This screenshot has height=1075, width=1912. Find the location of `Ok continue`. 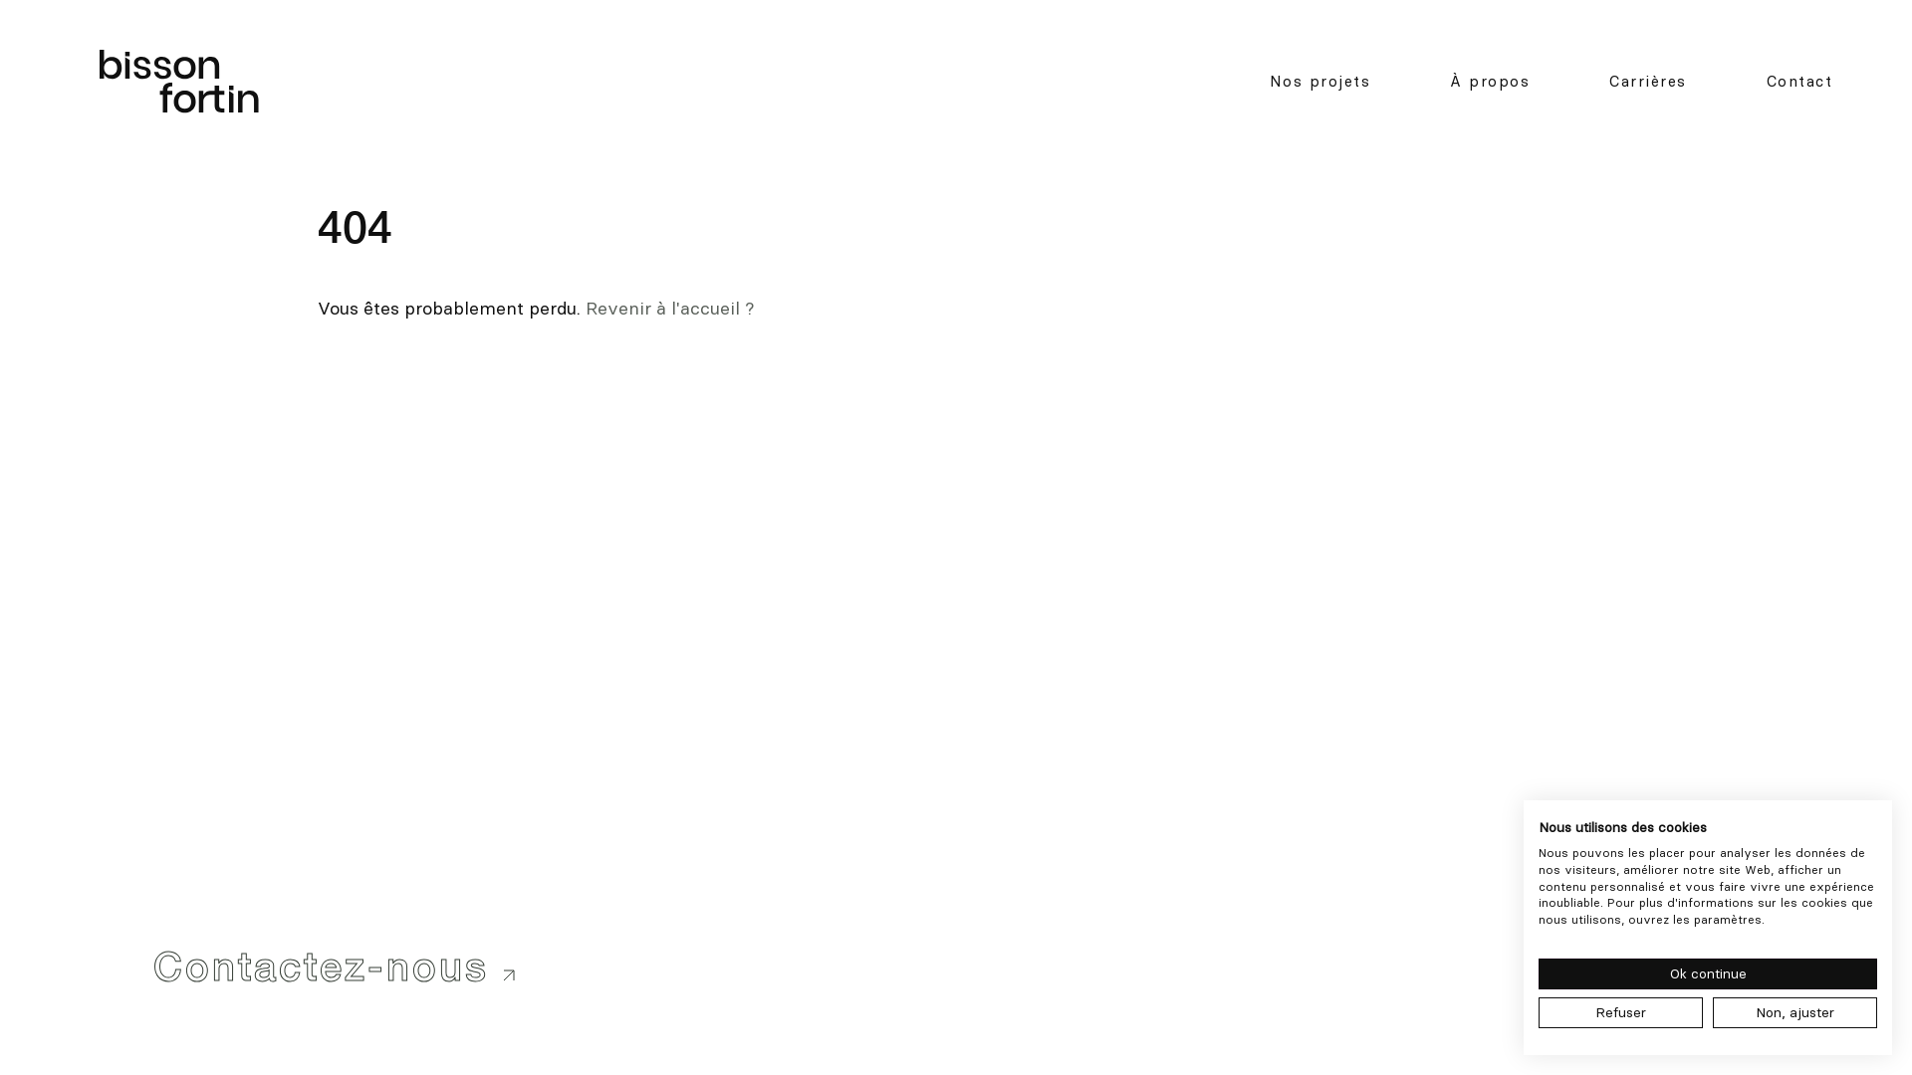

Ok continue is located at coordinates (1708, 973).